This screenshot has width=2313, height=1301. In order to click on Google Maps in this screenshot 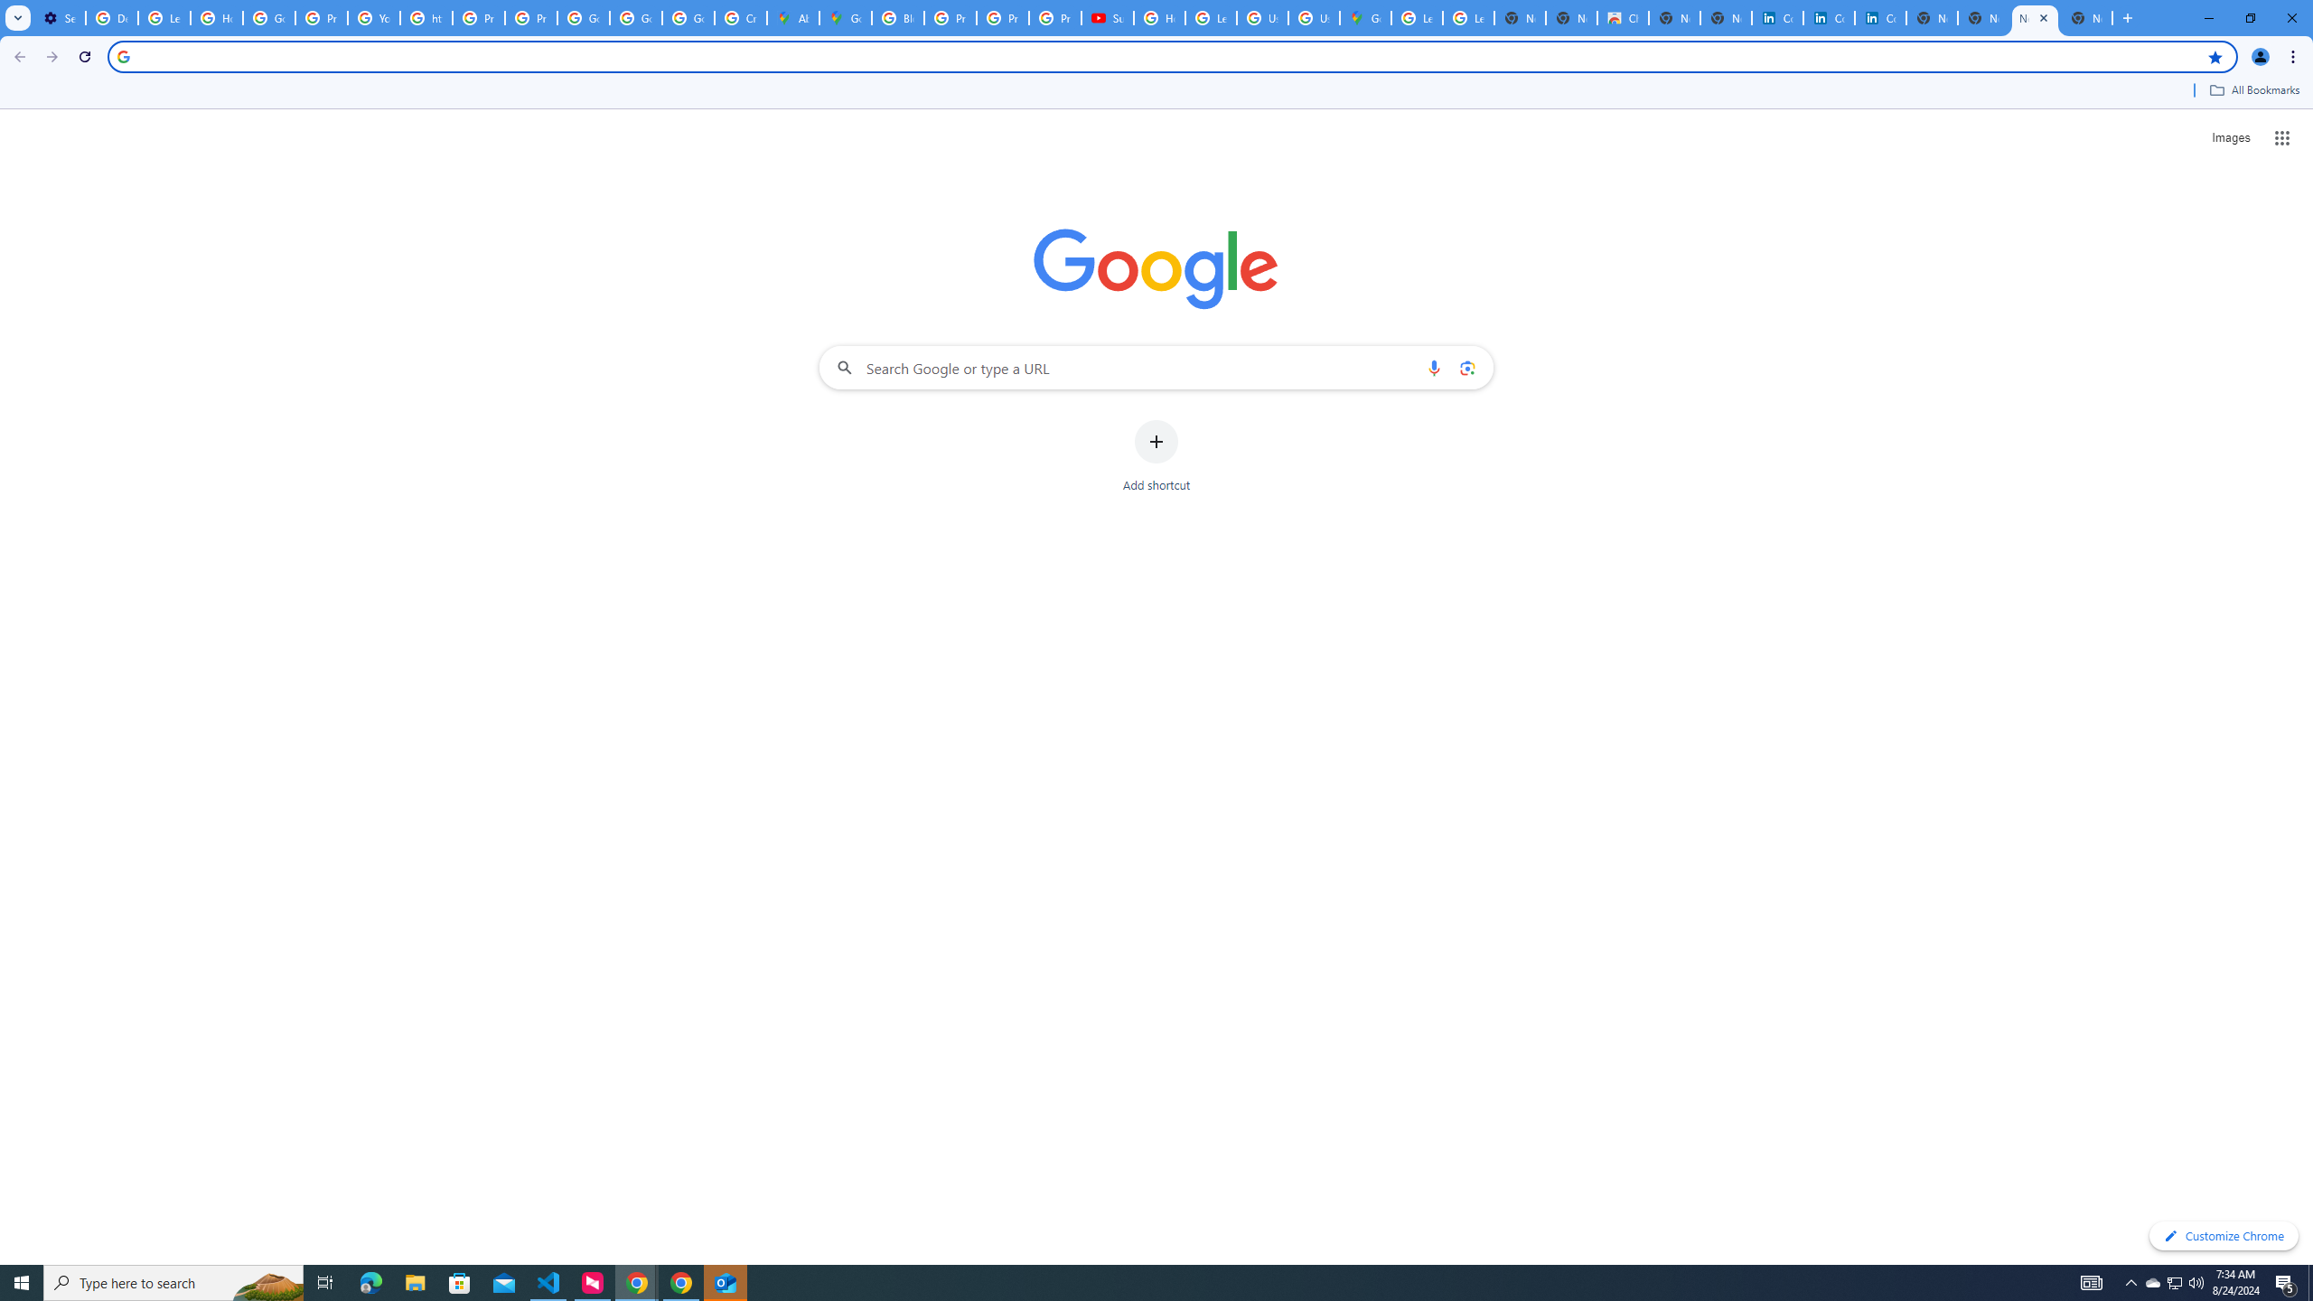, I will do `click(845, 18)`.